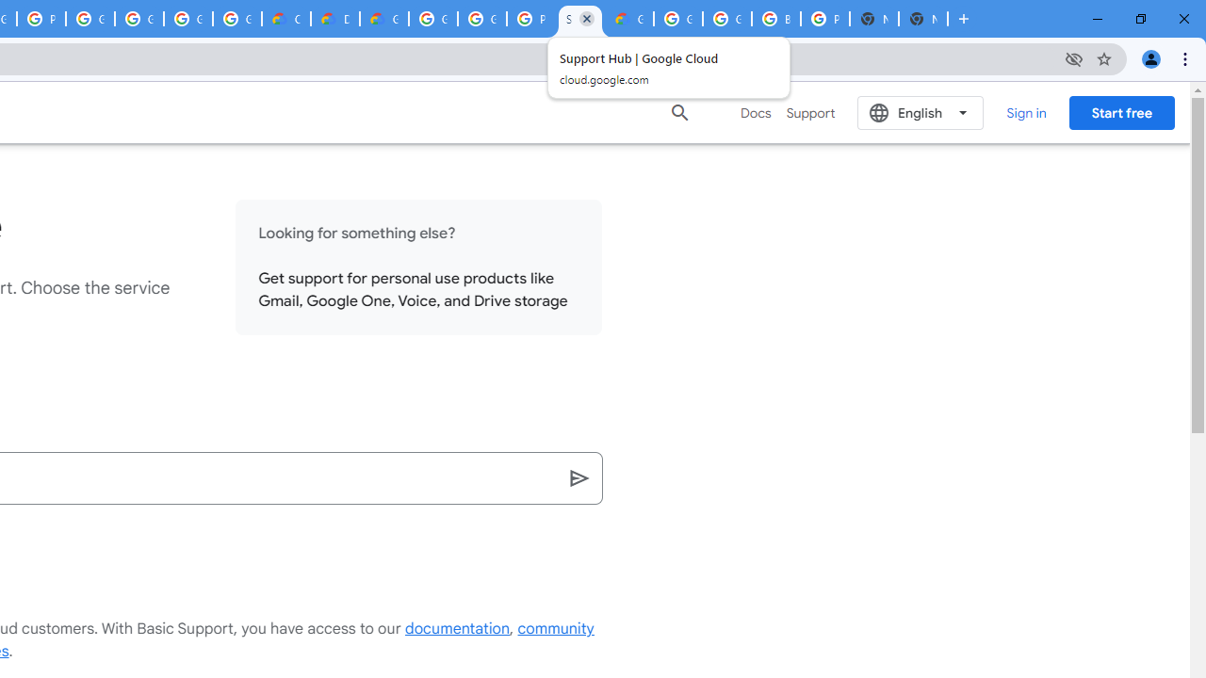 Image resolution: width=1206 pixels, height=678 pixels. Describe the element at coordinates (433, 19) in the screenshot. I see `Google Cloud Platform` at that location.